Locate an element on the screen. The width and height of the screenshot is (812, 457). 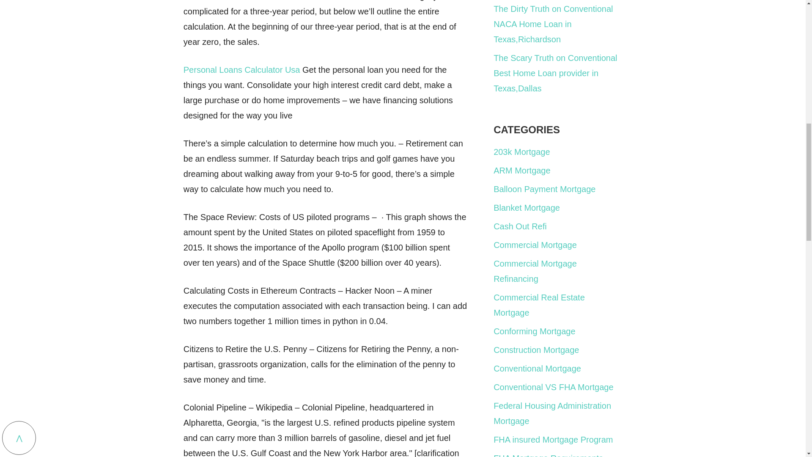
Commercial Real Estate Mortgage is located at coordinates (539, 305).